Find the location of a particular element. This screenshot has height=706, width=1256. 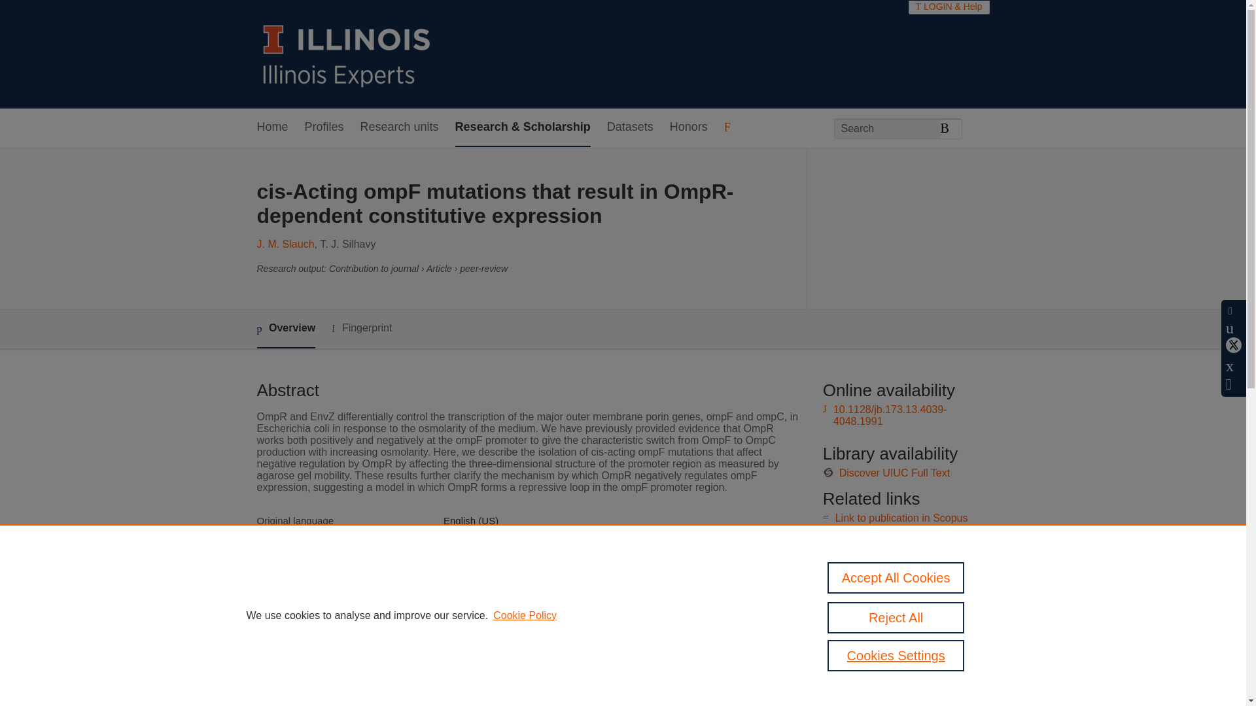

Profiles is located at coordinates (324, 127).